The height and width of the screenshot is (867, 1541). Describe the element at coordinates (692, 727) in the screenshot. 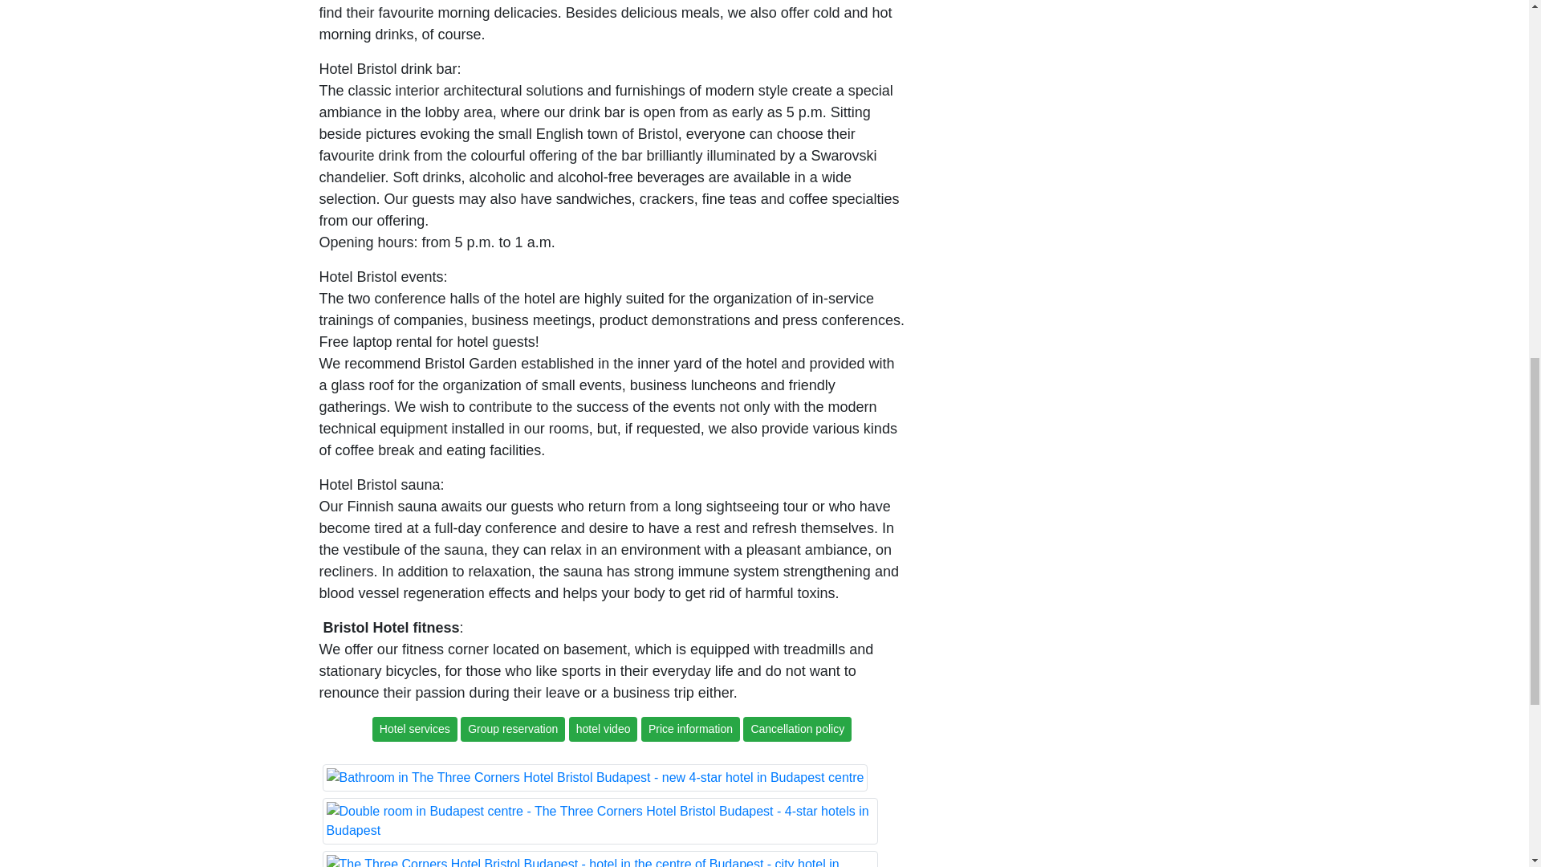

I see `Price information` at that location.